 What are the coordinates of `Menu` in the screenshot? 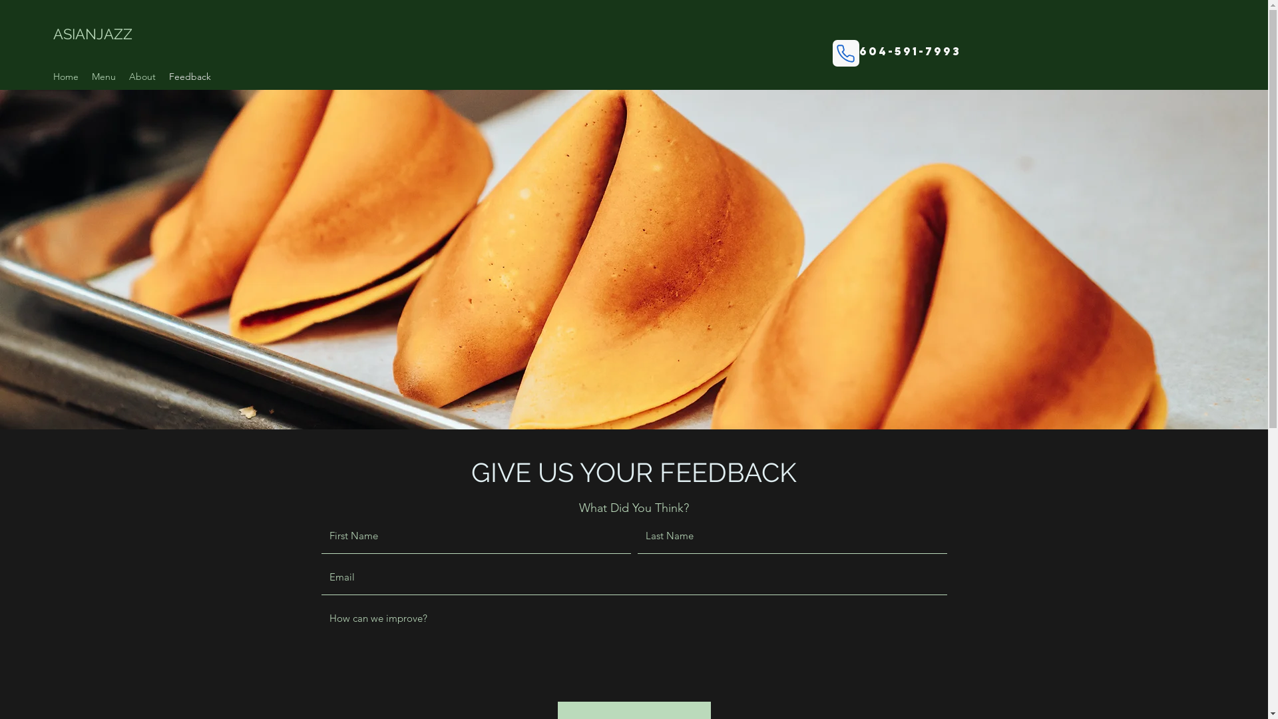 It's located at (104, 77).